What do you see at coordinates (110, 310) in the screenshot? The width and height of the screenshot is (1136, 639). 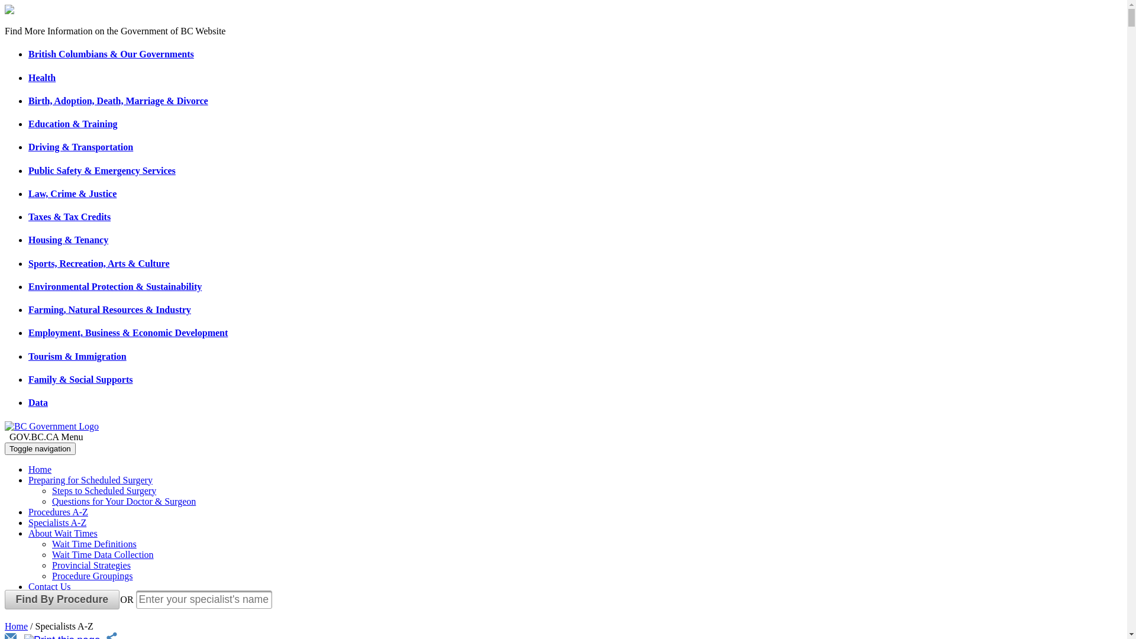 I see `Farming, Natural Resources & Industry` at bounding box center [110, 310].